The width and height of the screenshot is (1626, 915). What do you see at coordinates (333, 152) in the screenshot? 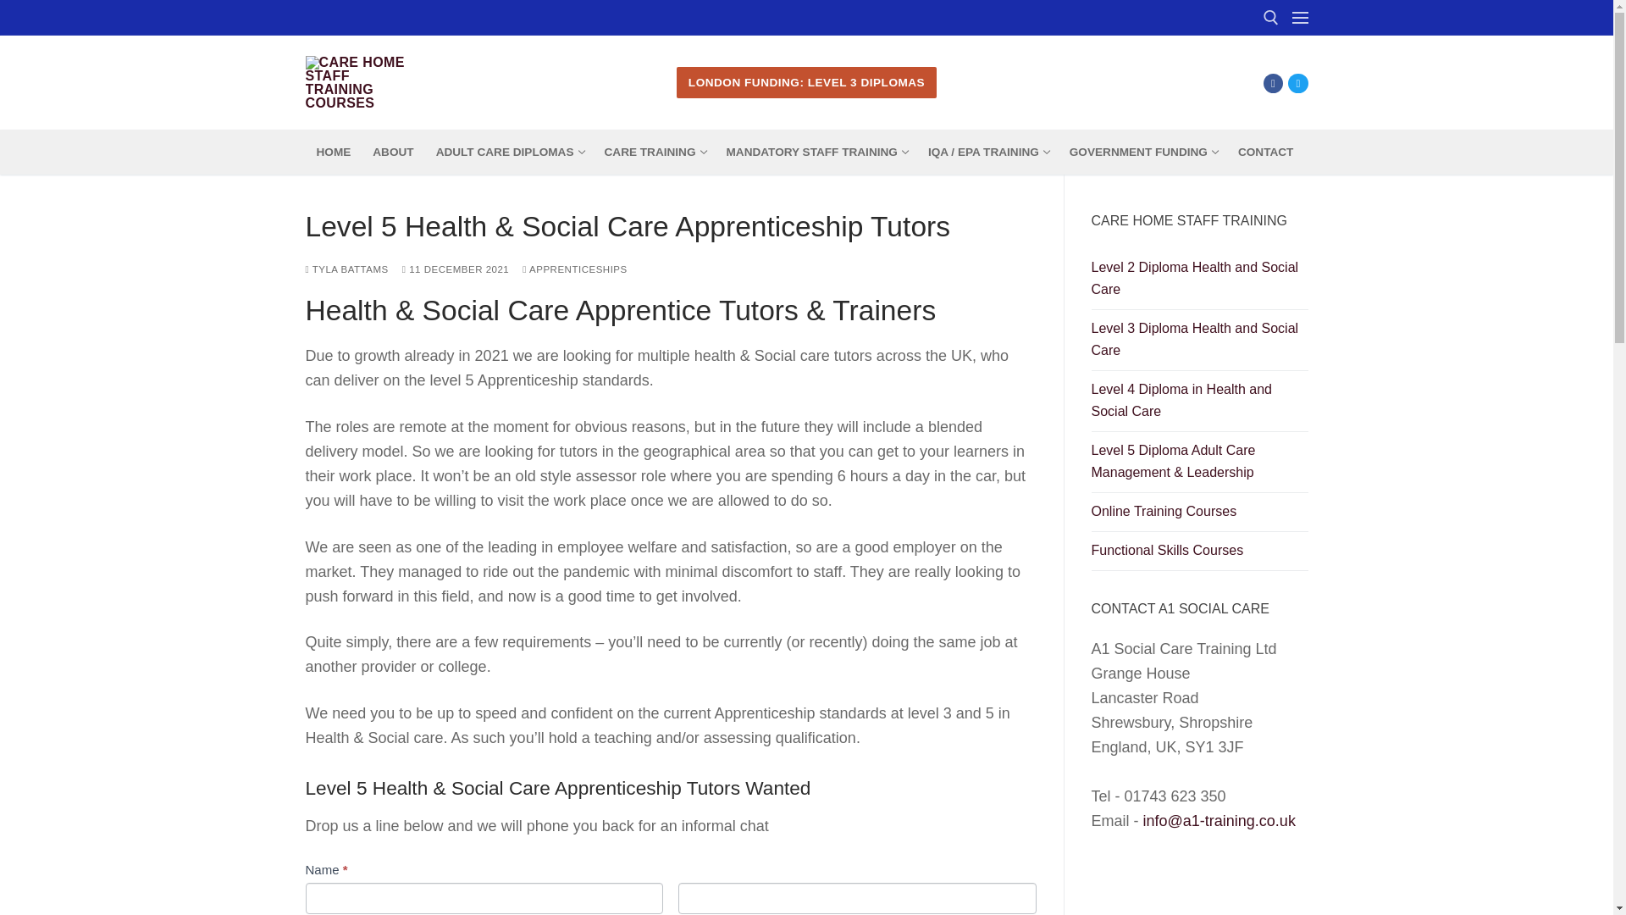
I see `TYLA BATTAMS` at bounding box center [333, 152].